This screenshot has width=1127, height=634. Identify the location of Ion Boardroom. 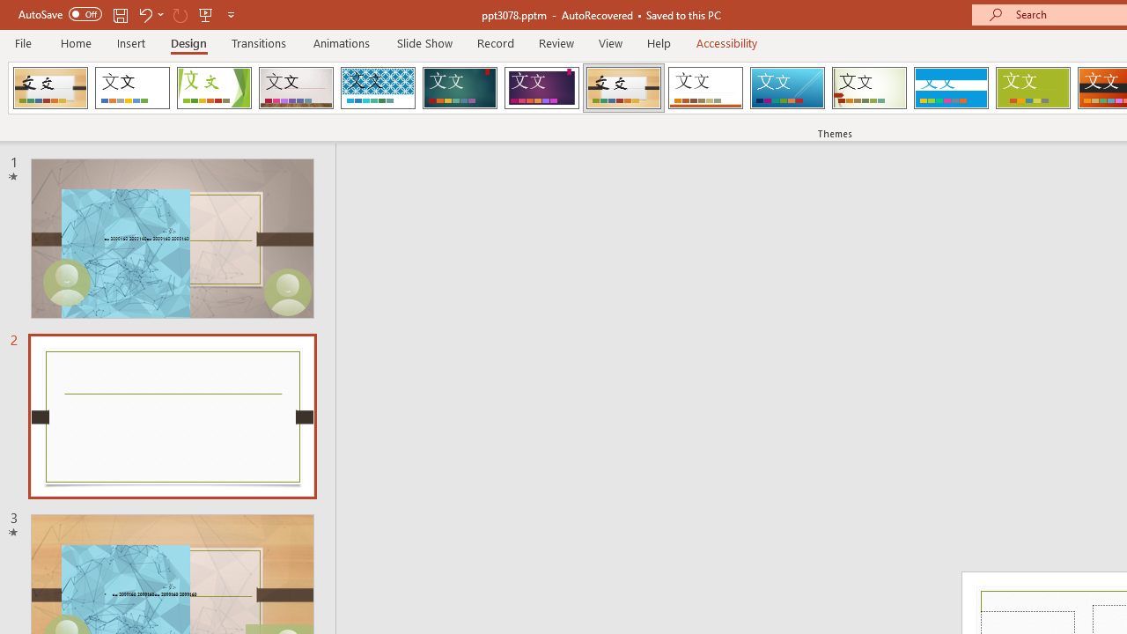
(541, 88).